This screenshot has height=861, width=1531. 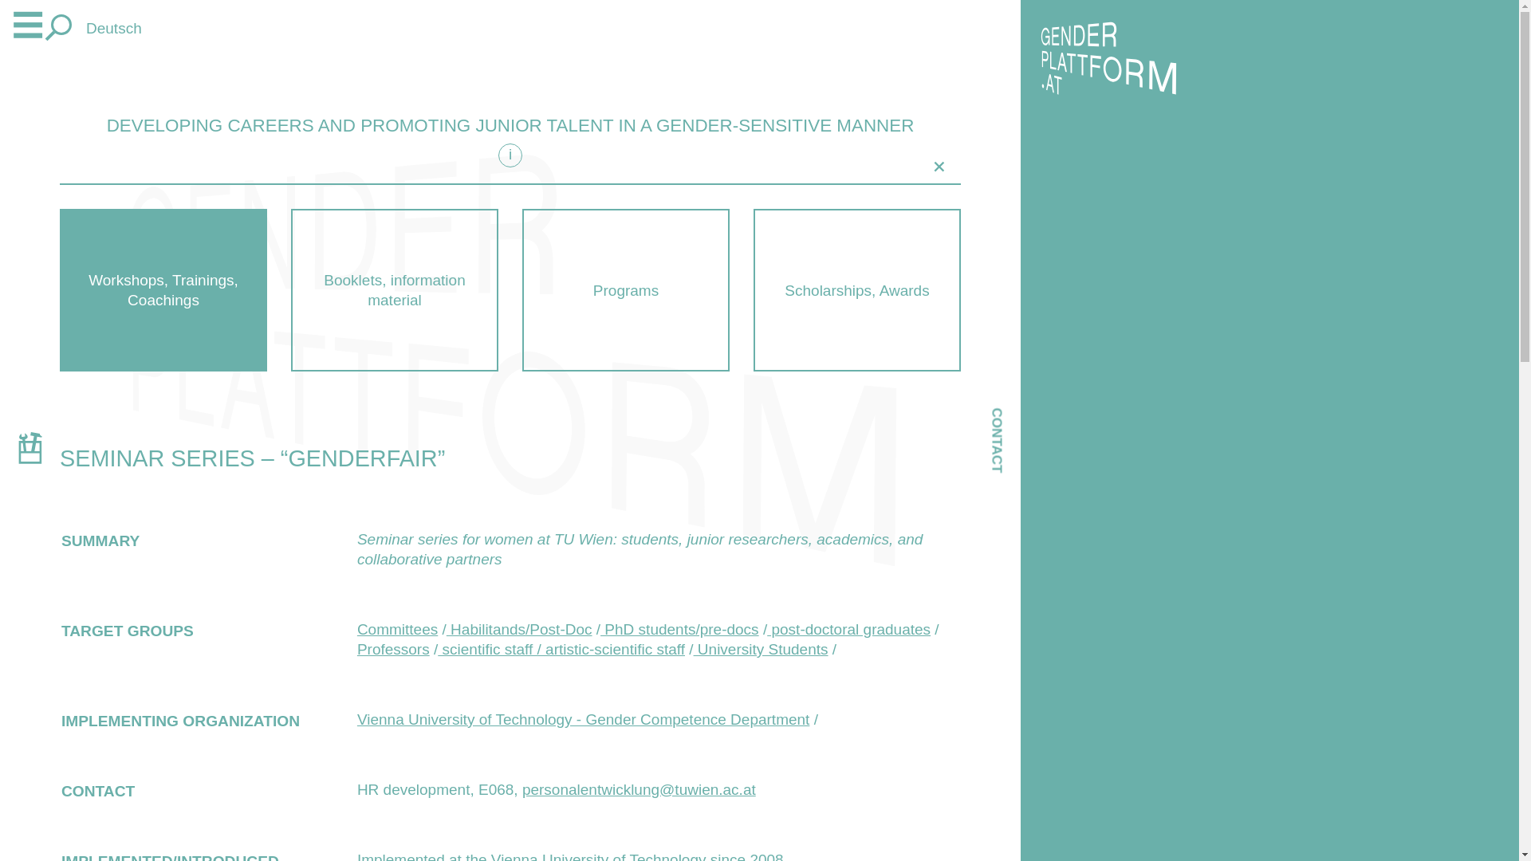 What do you see at coordinates (625, 290) in the screenshot?
I see `Programs` at bounding box center [625, 290].